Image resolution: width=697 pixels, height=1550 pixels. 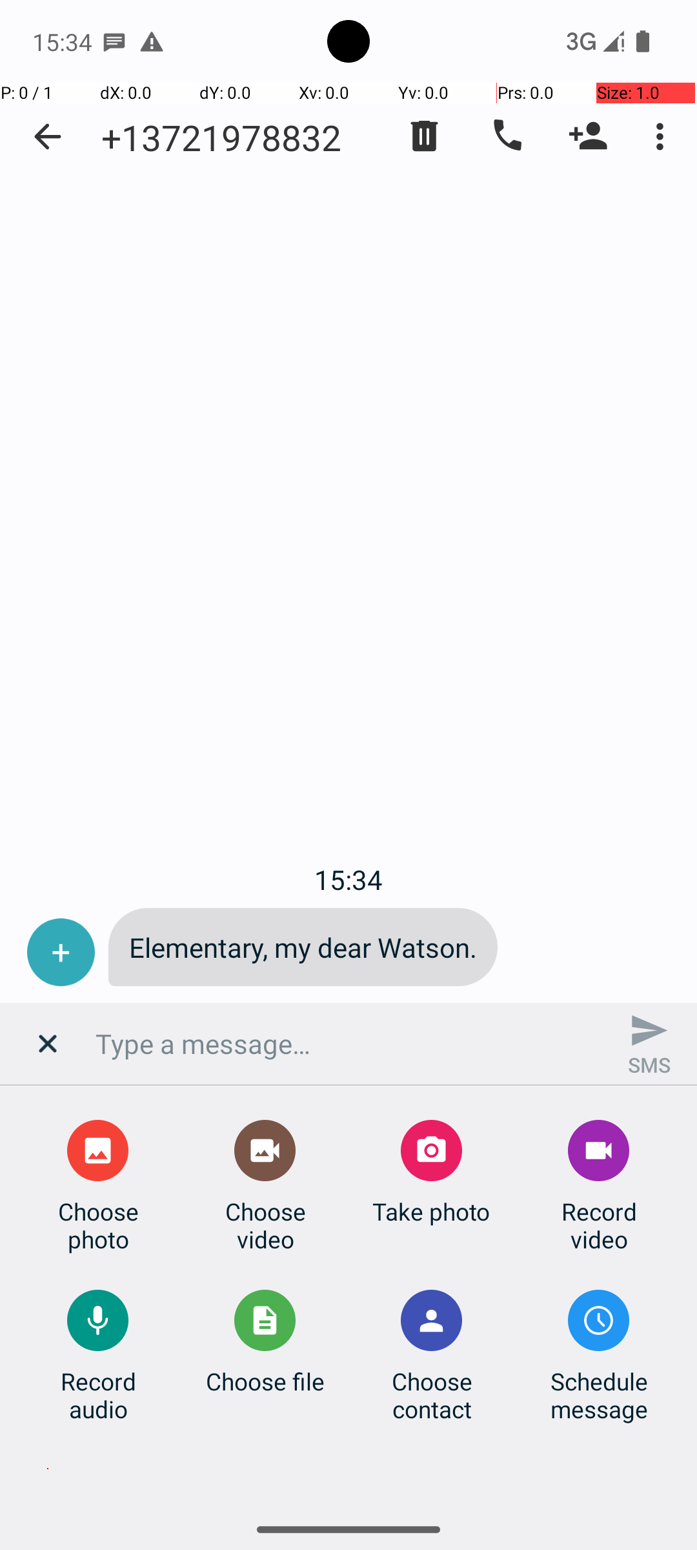 I want to click on Choose contact, so click(x=432, y=1395).